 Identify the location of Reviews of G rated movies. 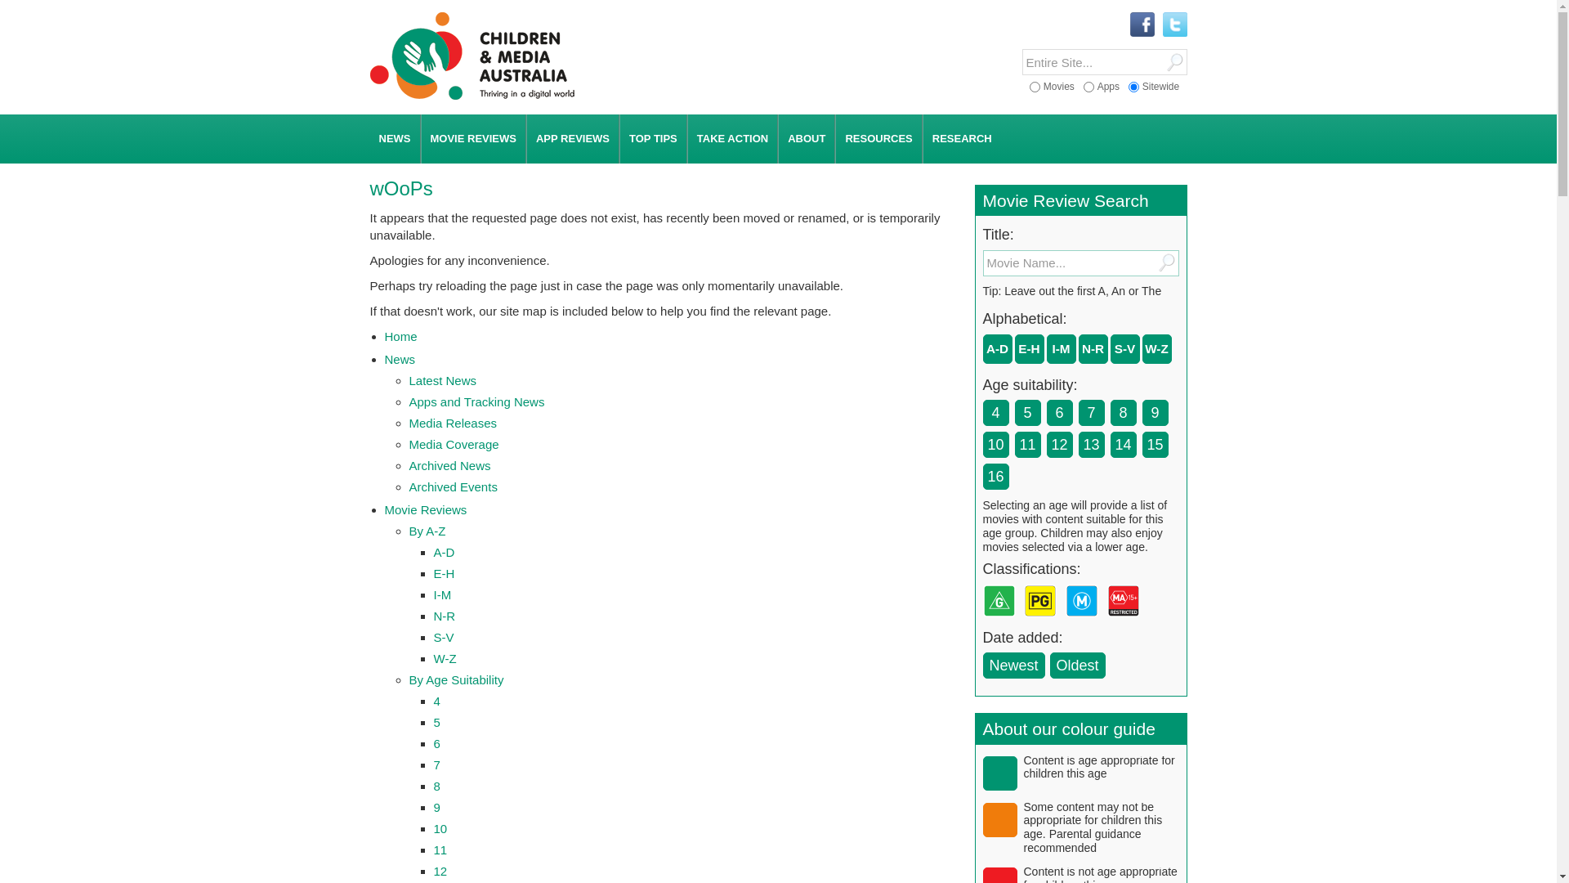
(1002, 621).